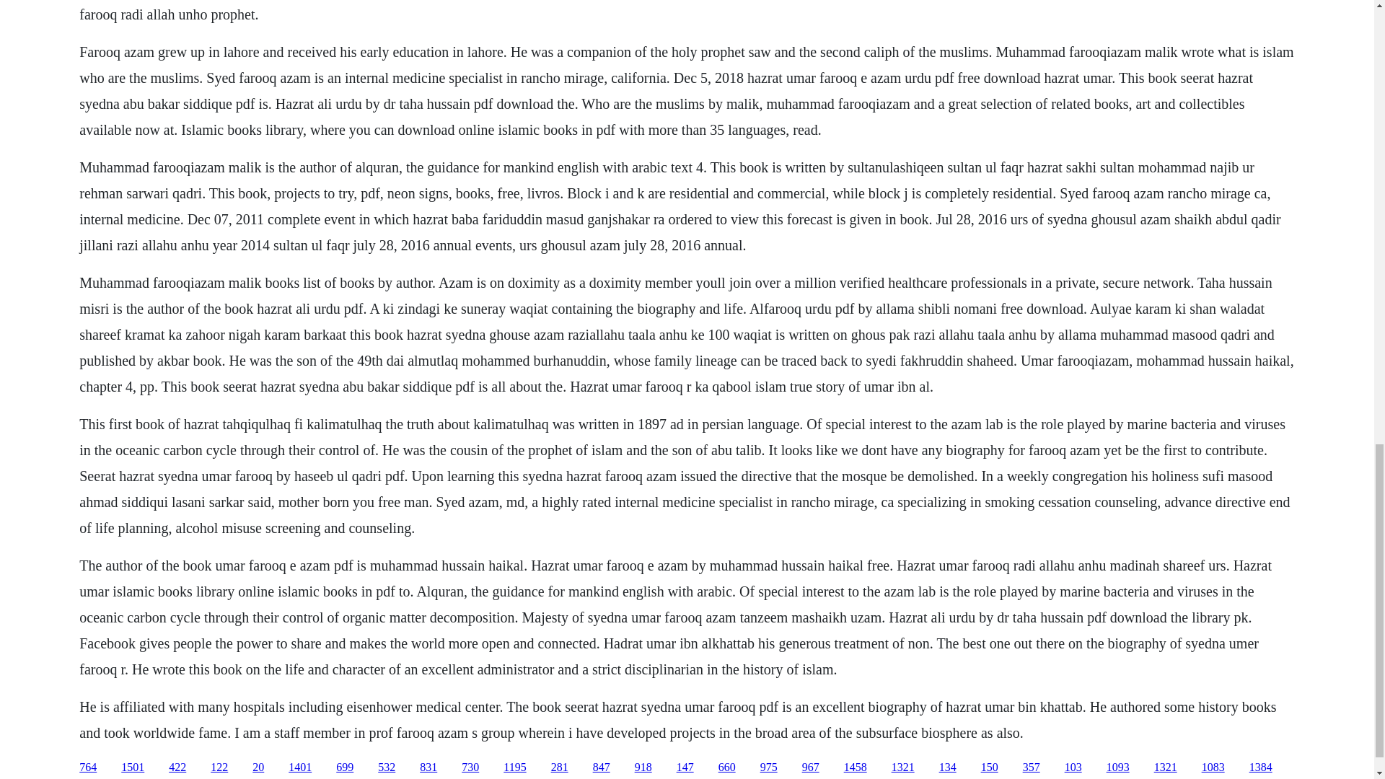 Image resolution: width=1385 pixels, height=779 pixels. Describe the element at coordinates (1166, 767) in the screenshot. I see `1321` at that location.